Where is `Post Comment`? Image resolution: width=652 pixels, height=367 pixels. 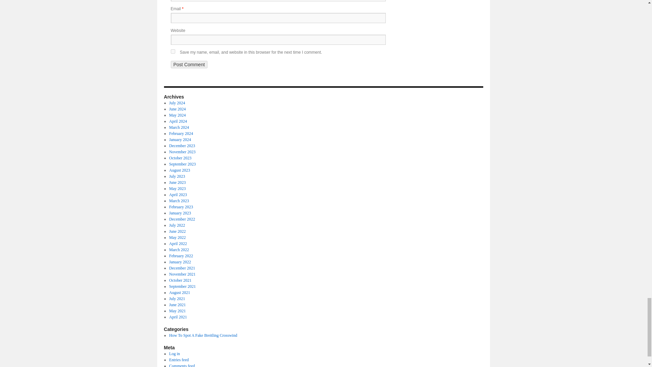 Post Comment is located at coordinates (189, 65).